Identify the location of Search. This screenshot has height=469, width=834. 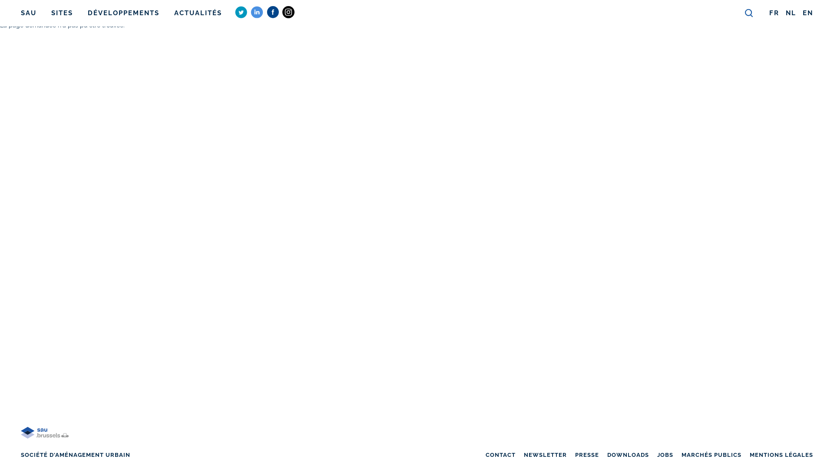
(749, 13).